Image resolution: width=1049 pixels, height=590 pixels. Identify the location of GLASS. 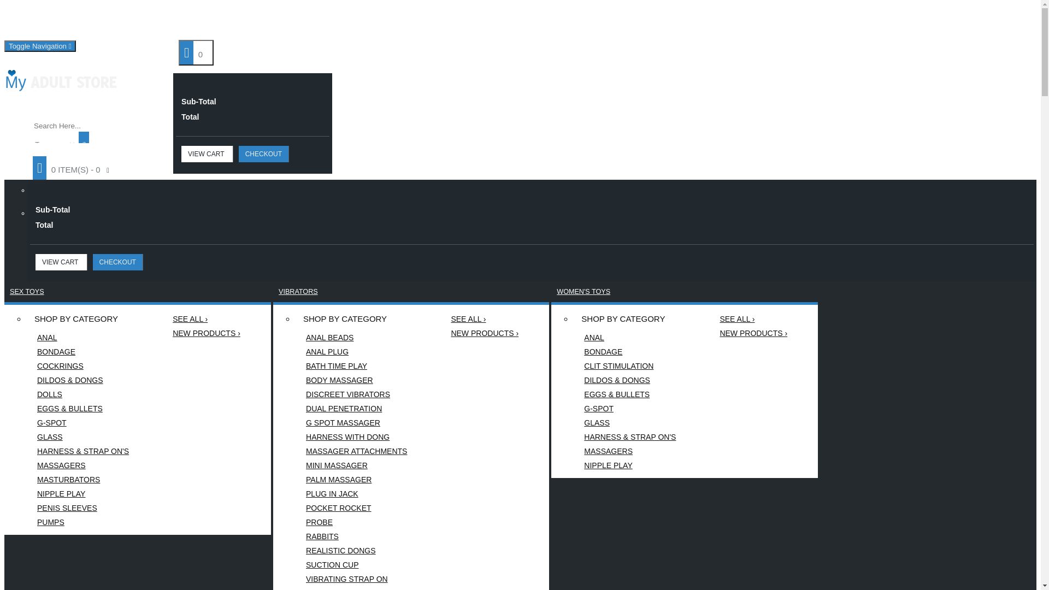
(630, 423).